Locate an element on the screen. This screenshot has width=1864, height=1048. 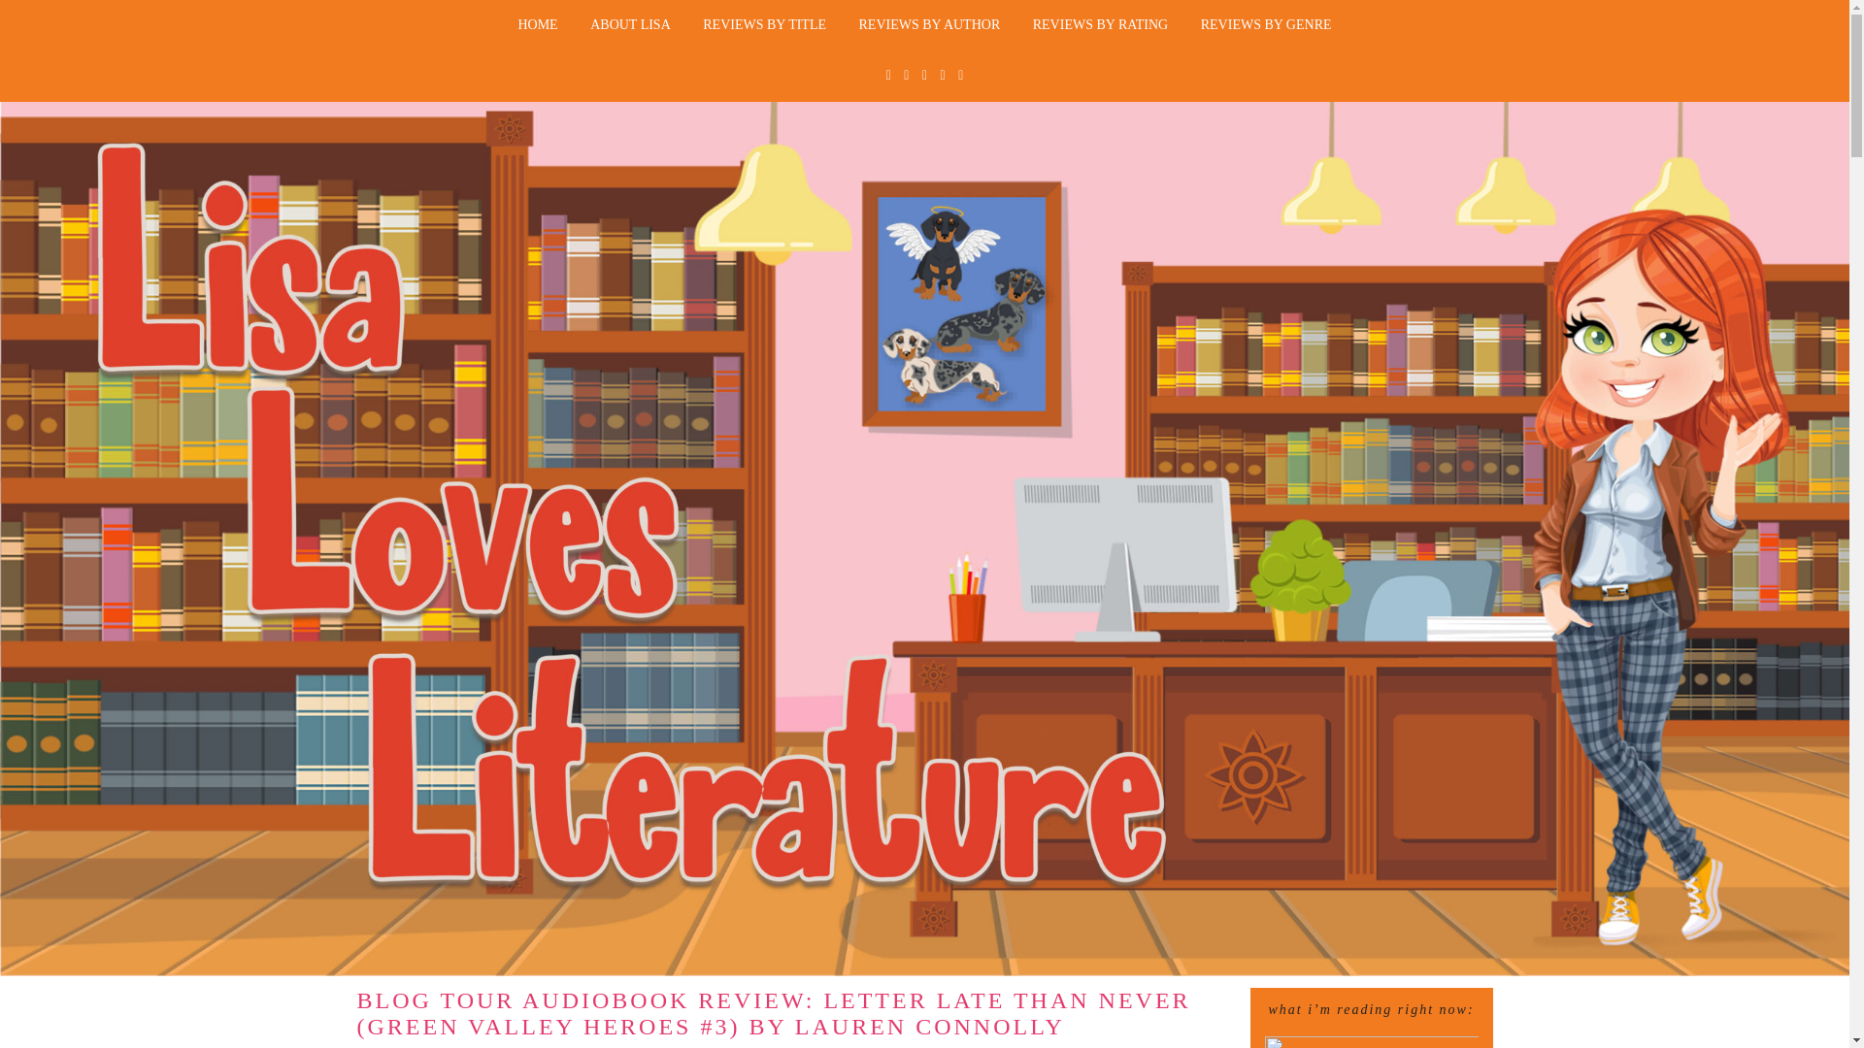
View all posts in Blog Tour is located at coordinates (733, 1046).